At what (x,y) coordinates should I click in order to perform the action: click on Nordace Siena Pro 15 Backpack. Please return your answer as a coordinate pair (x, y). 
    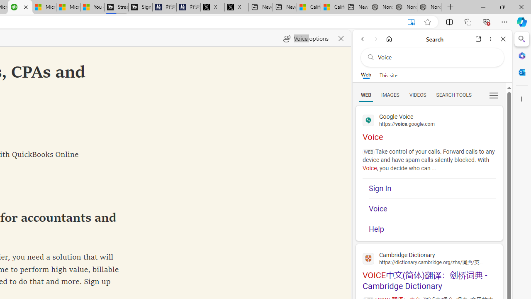
    Looking at the image, I should click on (405, 7).